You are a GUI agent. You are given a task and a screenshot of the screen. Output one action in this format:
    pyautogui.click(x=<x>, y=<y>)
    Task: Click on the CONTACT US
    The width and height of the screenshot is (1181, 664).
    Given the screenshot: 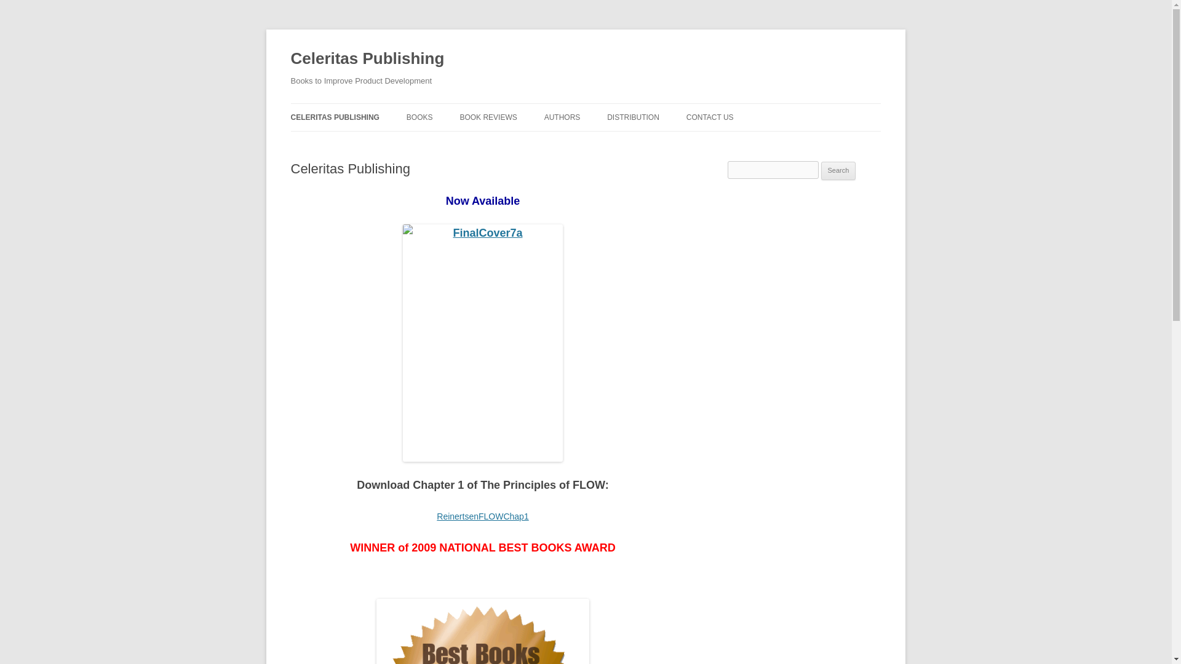 What is the action you would take?
    pyautogui.click(x=710, y=117)
    